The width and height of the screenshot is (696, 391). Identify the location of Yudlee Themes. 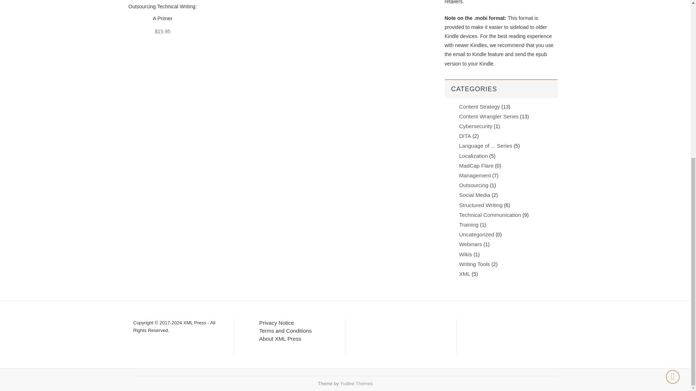
(356, 383).